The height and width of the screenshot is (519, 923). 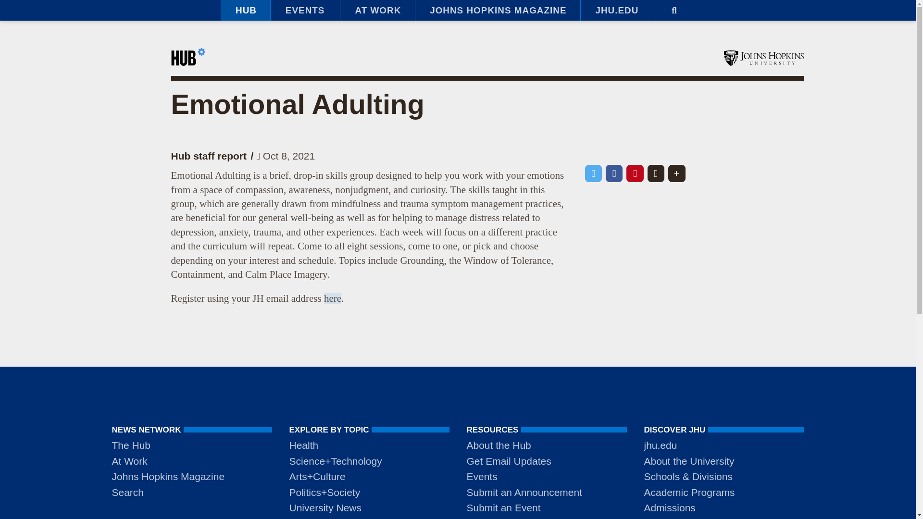 I want to click on EVENTS, so click(x=305, y=11).